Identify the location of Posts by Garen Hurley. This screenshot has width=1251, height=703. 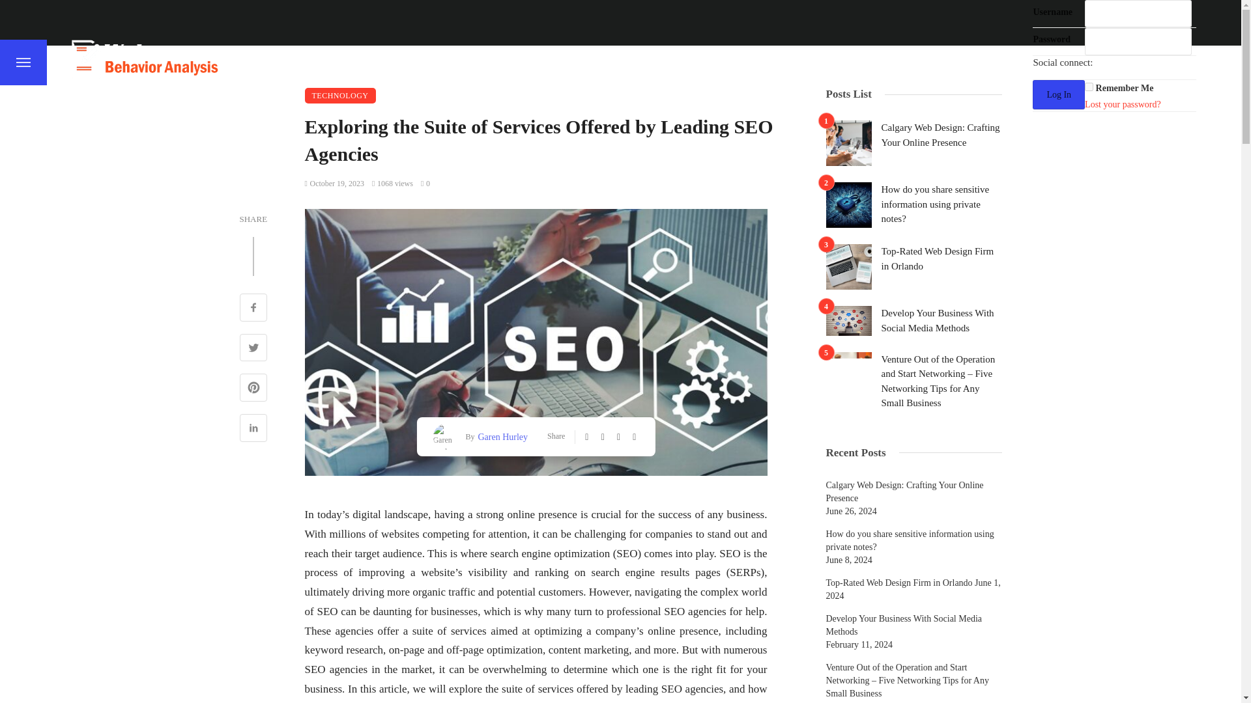
(500, 436).